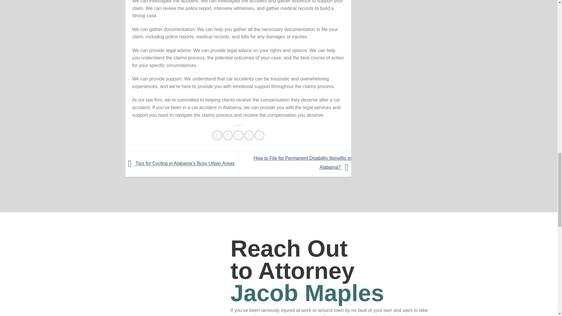 The image size is (562, 316). Describe the element at coordinates (228, 135) in the screenshot. I see `Share on Twitter` at that location.